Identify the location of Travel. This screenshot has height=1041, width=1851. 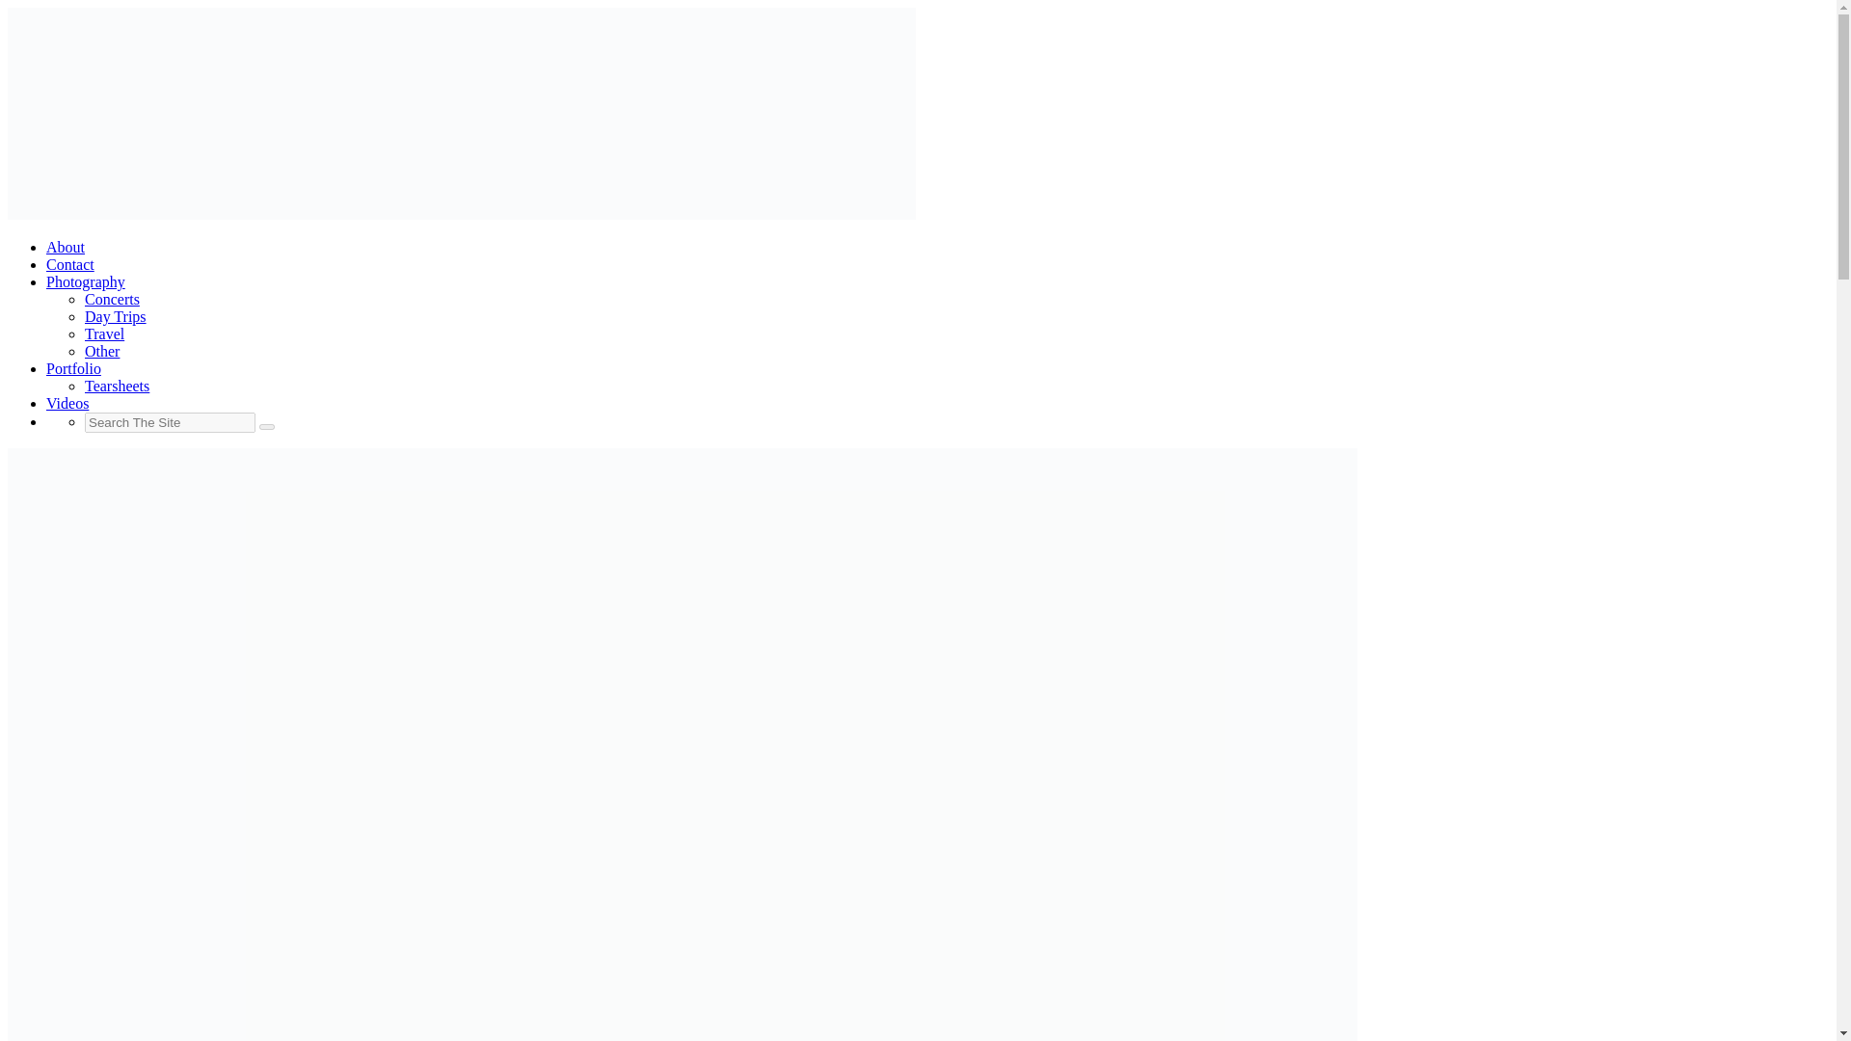
(104, 334).